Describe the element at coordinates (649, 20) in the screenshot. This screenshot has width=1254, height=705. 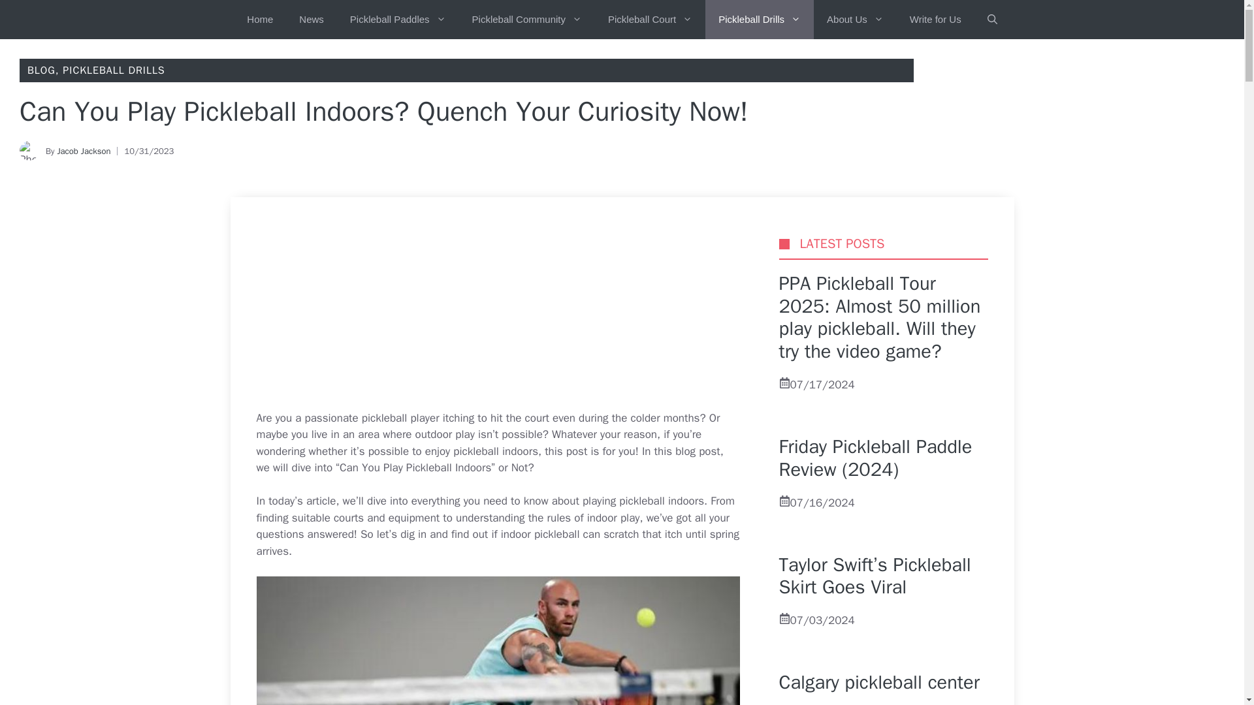
I see `Pickleball Court` at that location.